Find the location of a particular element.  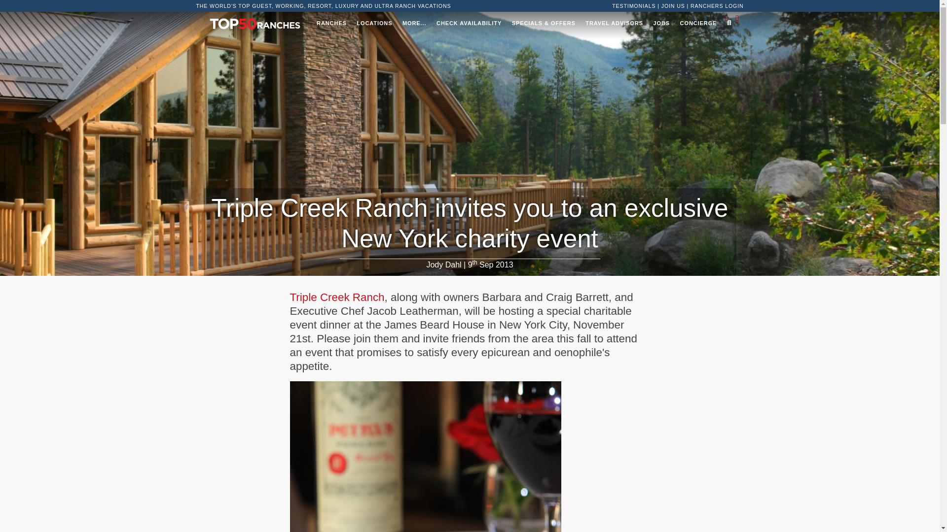

RANCHES is located at coordinates (331, 23).